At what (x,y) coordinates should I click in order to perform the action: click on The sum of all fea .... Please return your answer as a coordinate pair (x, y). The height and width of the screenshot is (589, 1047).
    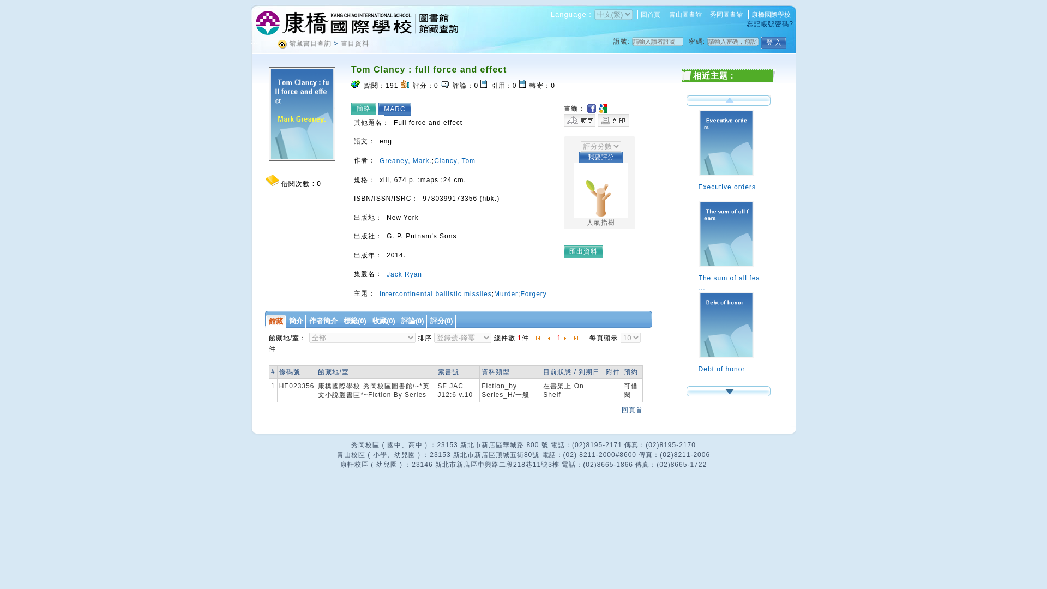
    Looking at the image, I should click on (731, 277).